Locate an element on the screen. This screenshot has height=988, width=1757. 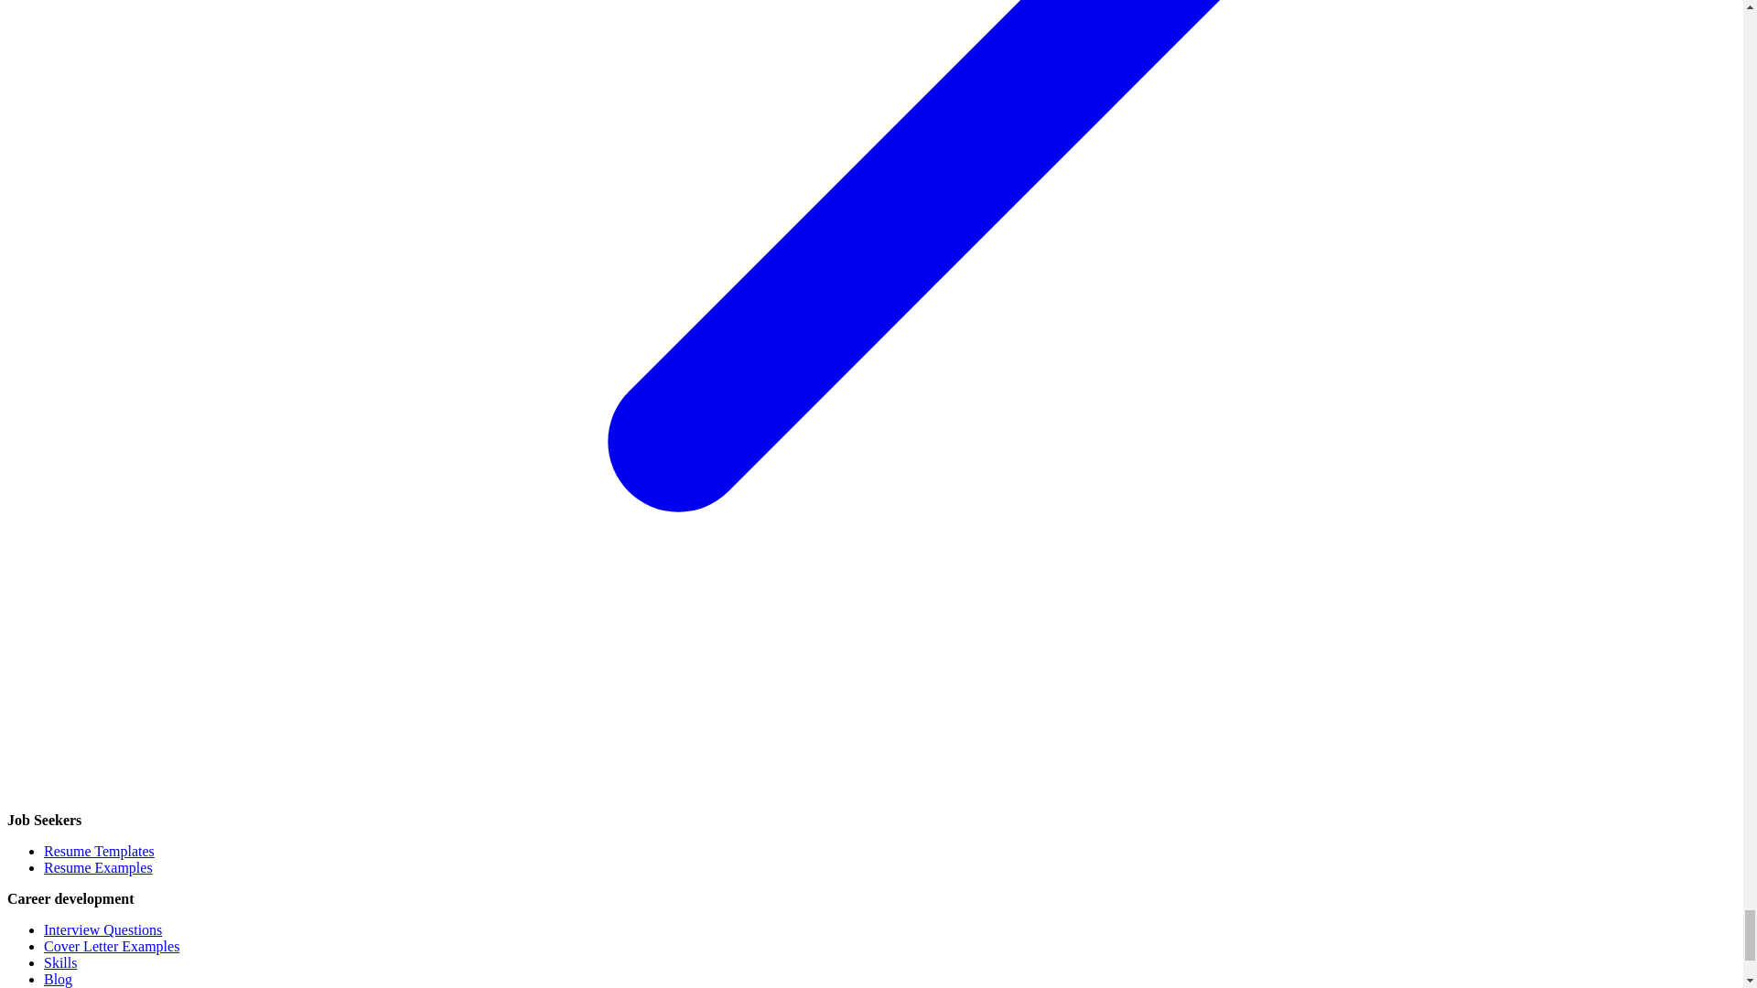
Blog is located at coordinates (58, 979).